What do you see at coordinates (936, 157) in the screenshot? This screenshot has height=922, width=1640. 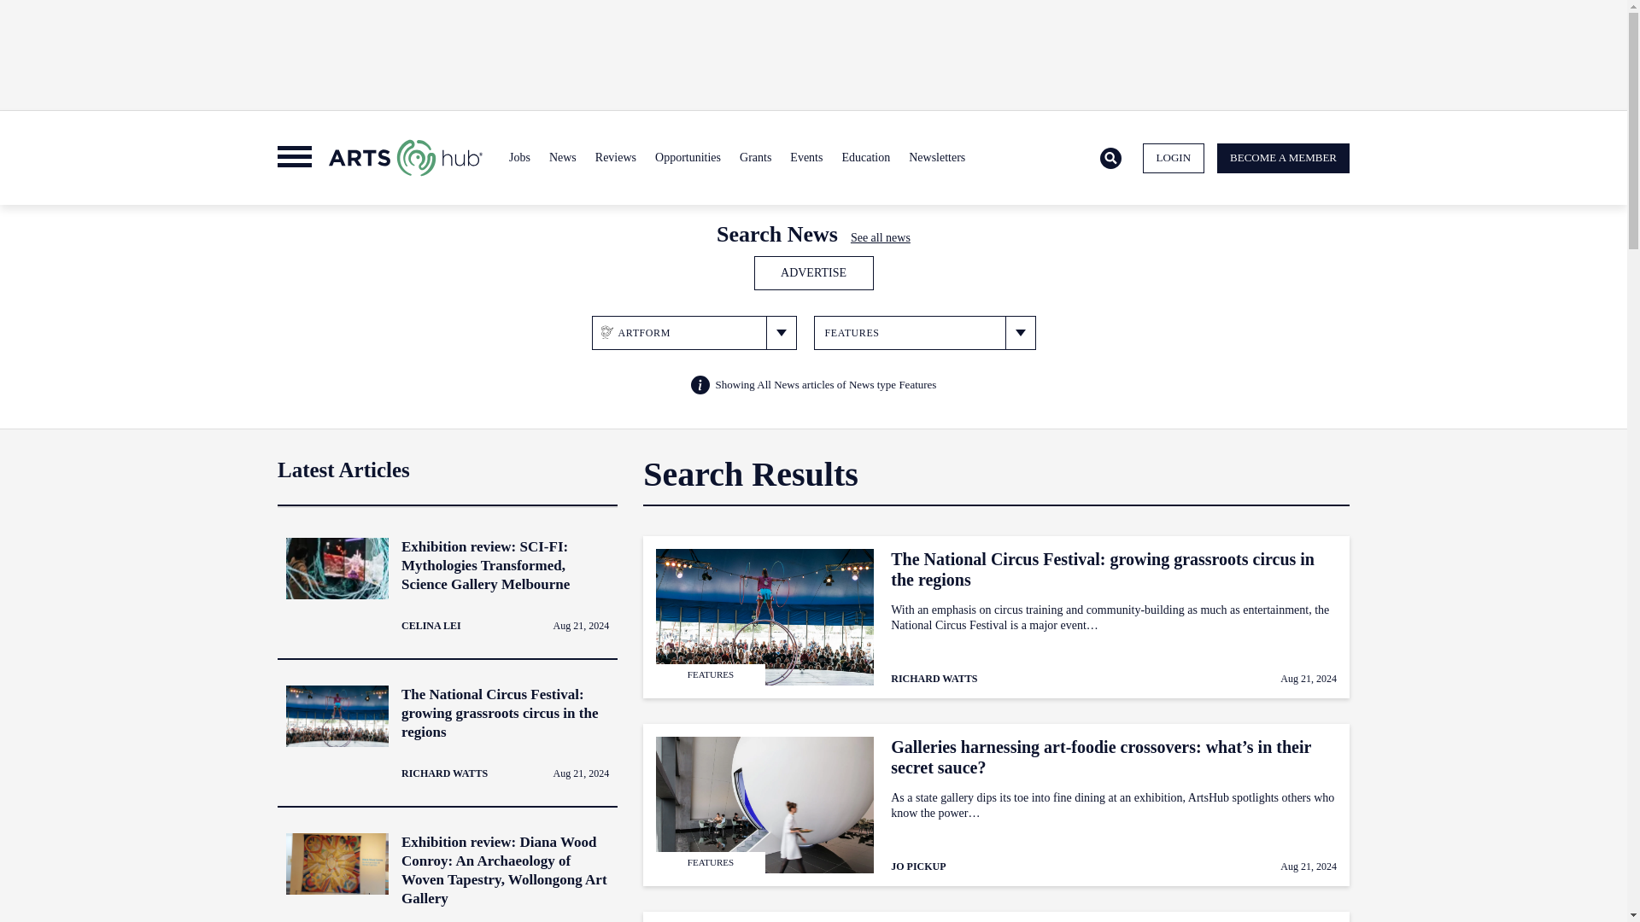 I see `Newsletters` at bounding box center [936, 157].